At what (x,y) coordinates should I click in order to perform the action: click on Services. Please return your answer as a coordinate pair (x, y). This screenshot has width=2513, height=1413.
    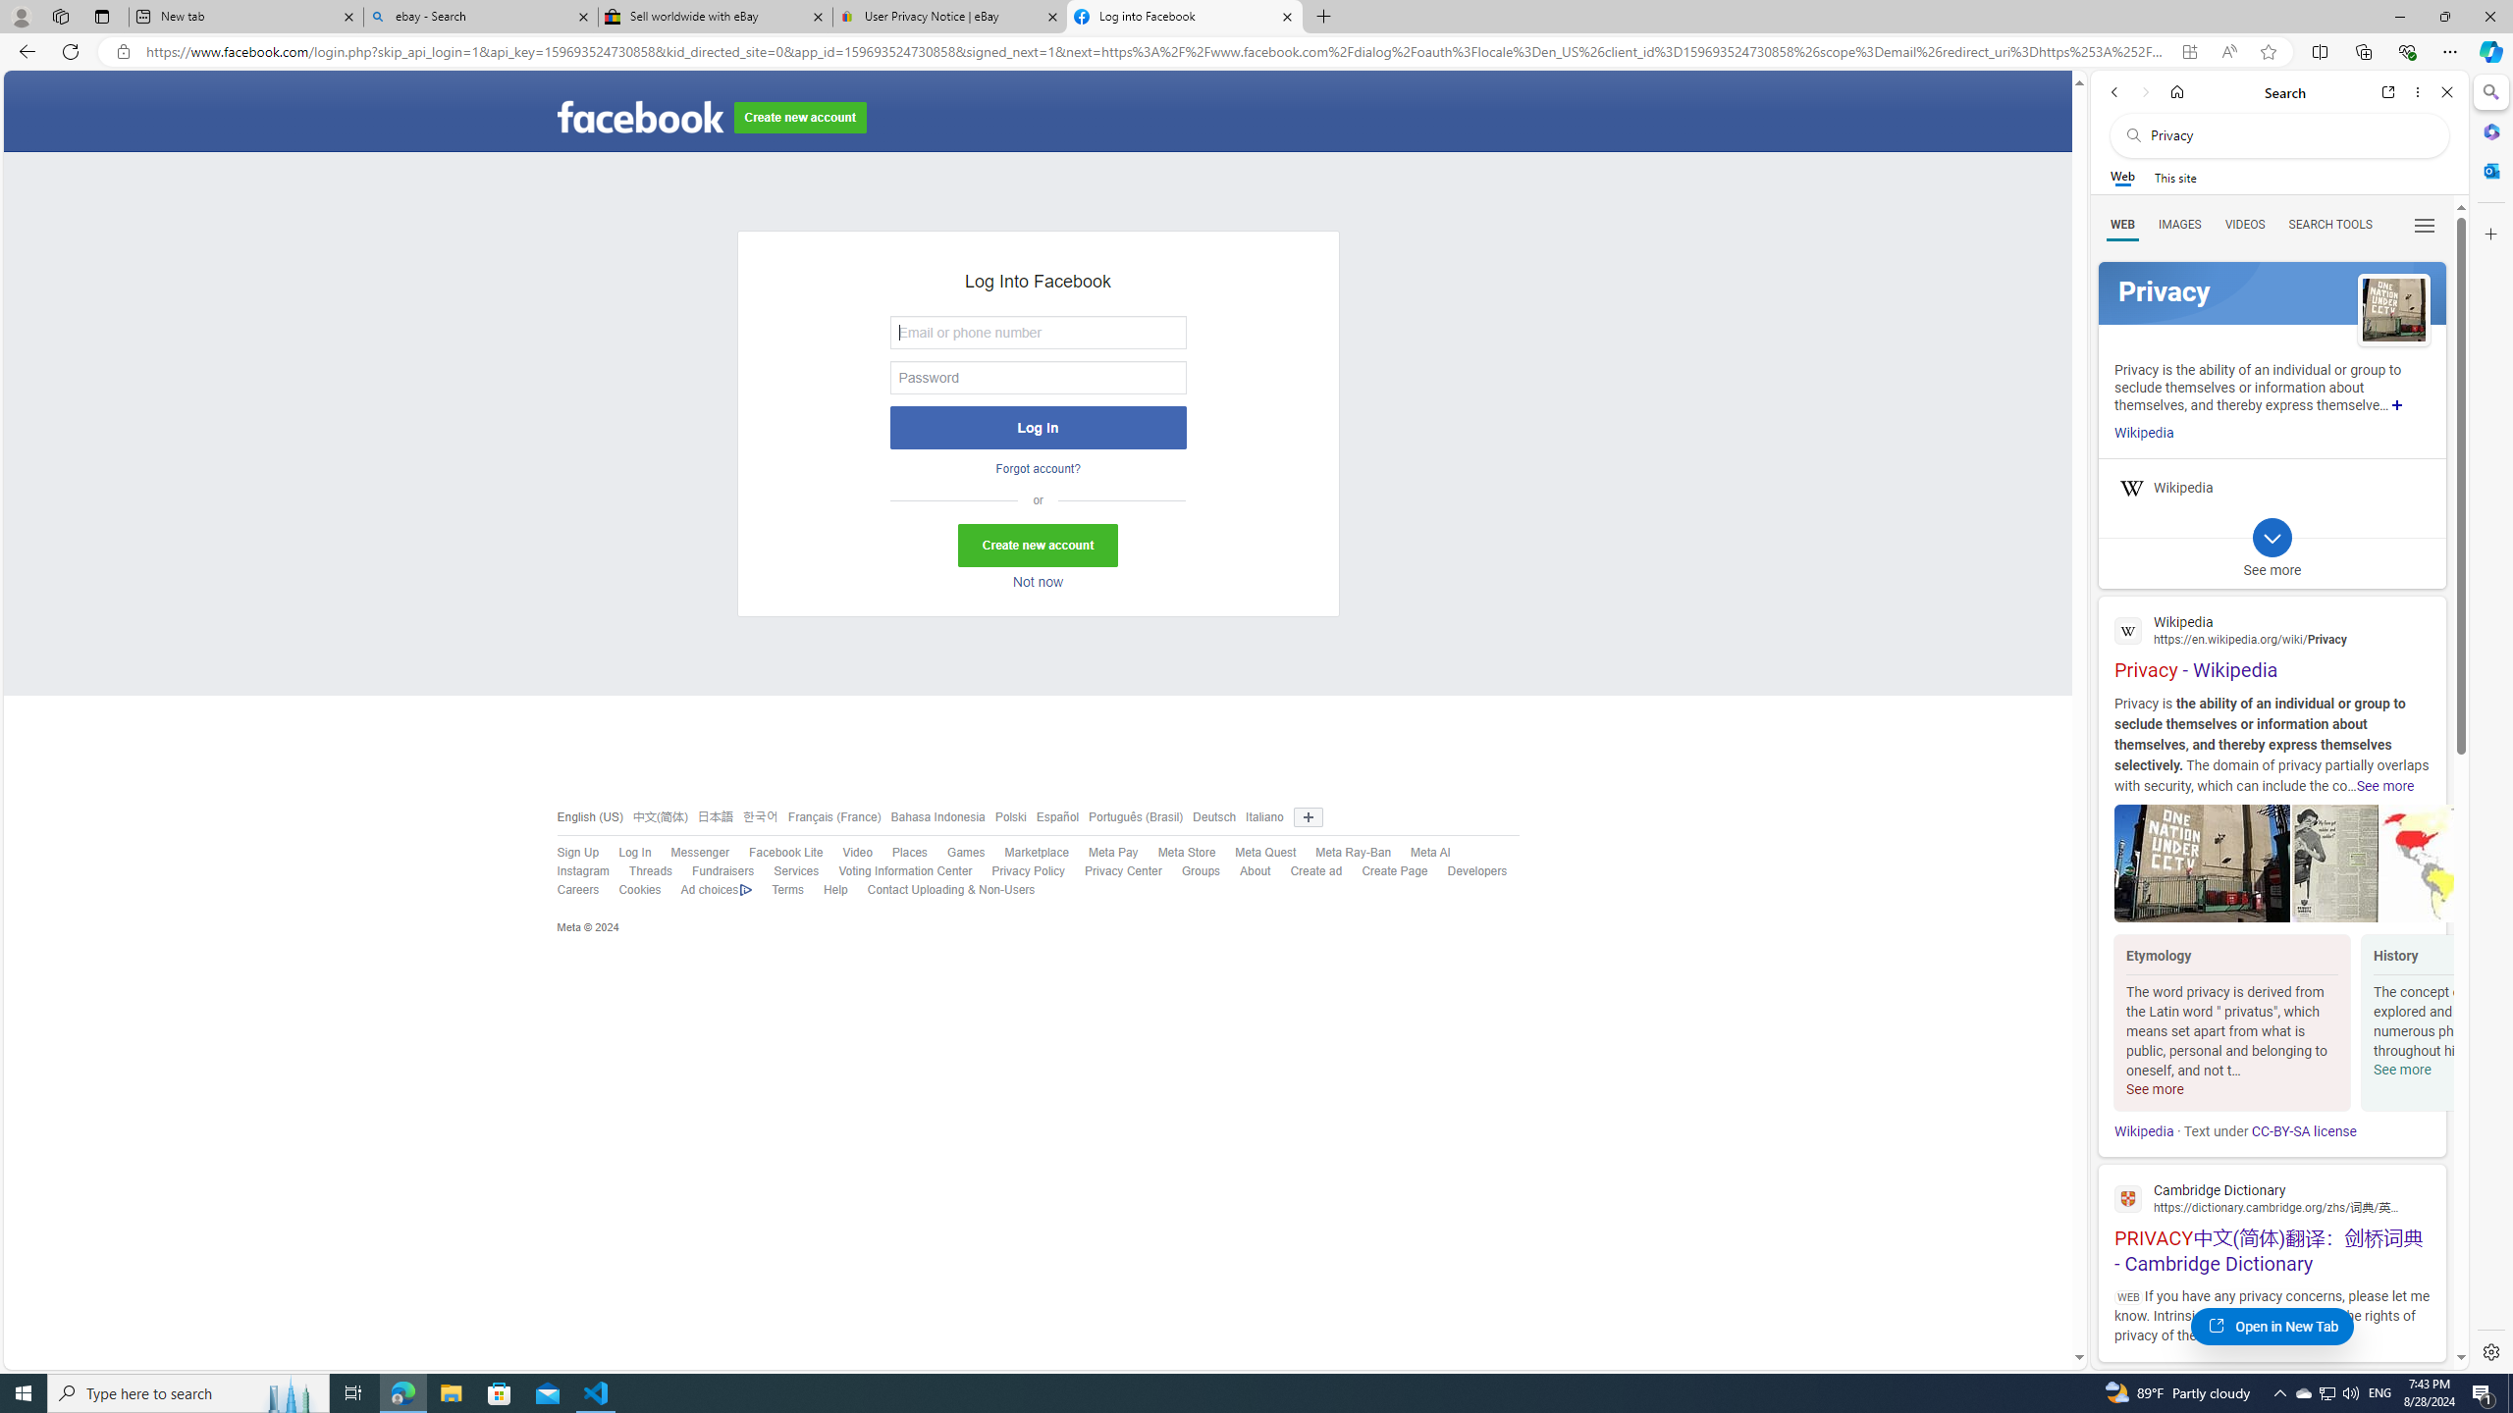
    Looking at the image, I should click on (786, 871).